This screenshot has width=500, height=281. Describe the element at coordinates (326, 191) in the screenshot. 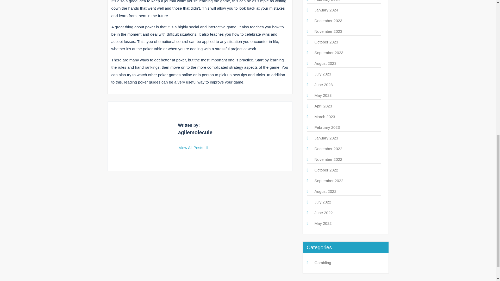

I see `August 2022` at that location.